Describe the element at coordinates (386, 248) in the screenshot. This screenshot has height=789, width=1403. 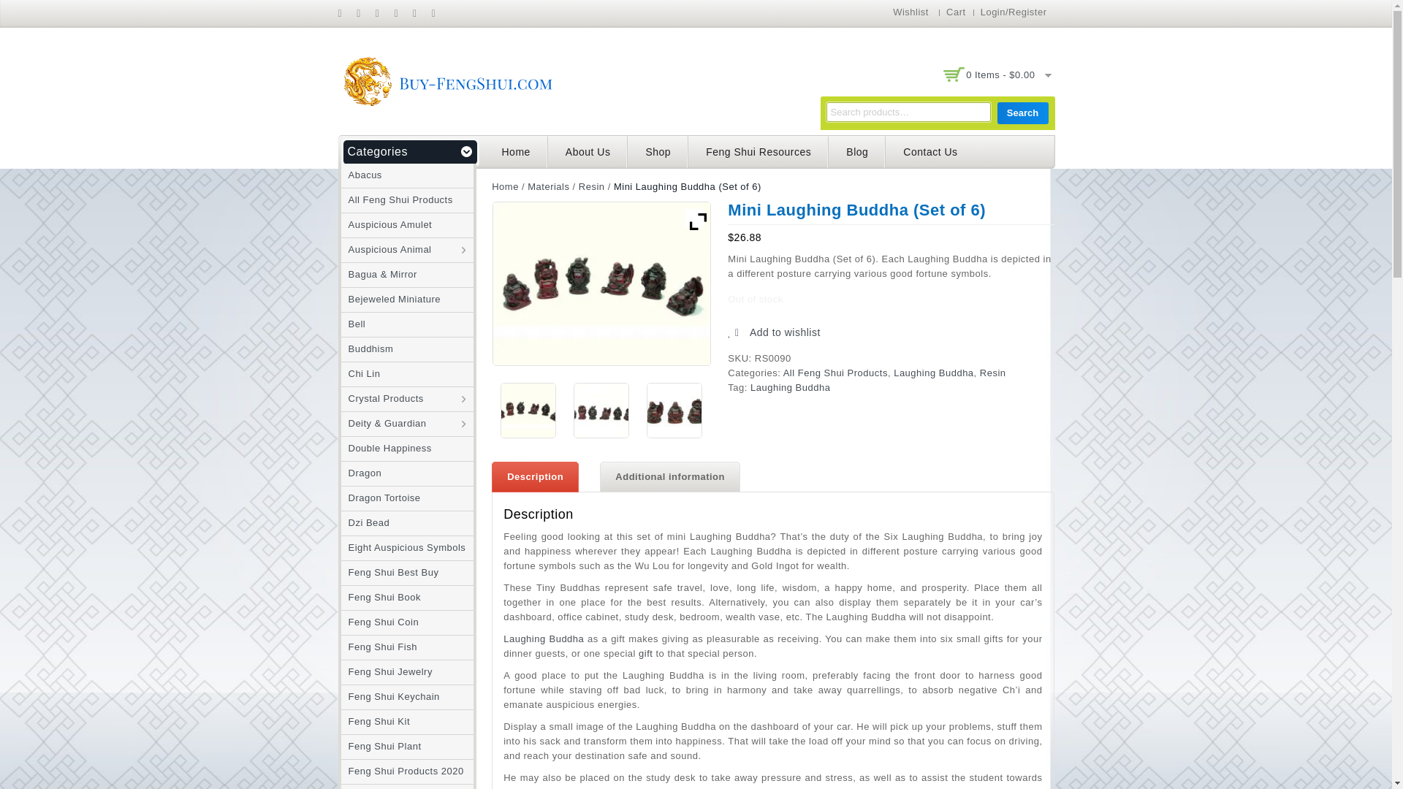
I see `Auspicious Animal` at that location.